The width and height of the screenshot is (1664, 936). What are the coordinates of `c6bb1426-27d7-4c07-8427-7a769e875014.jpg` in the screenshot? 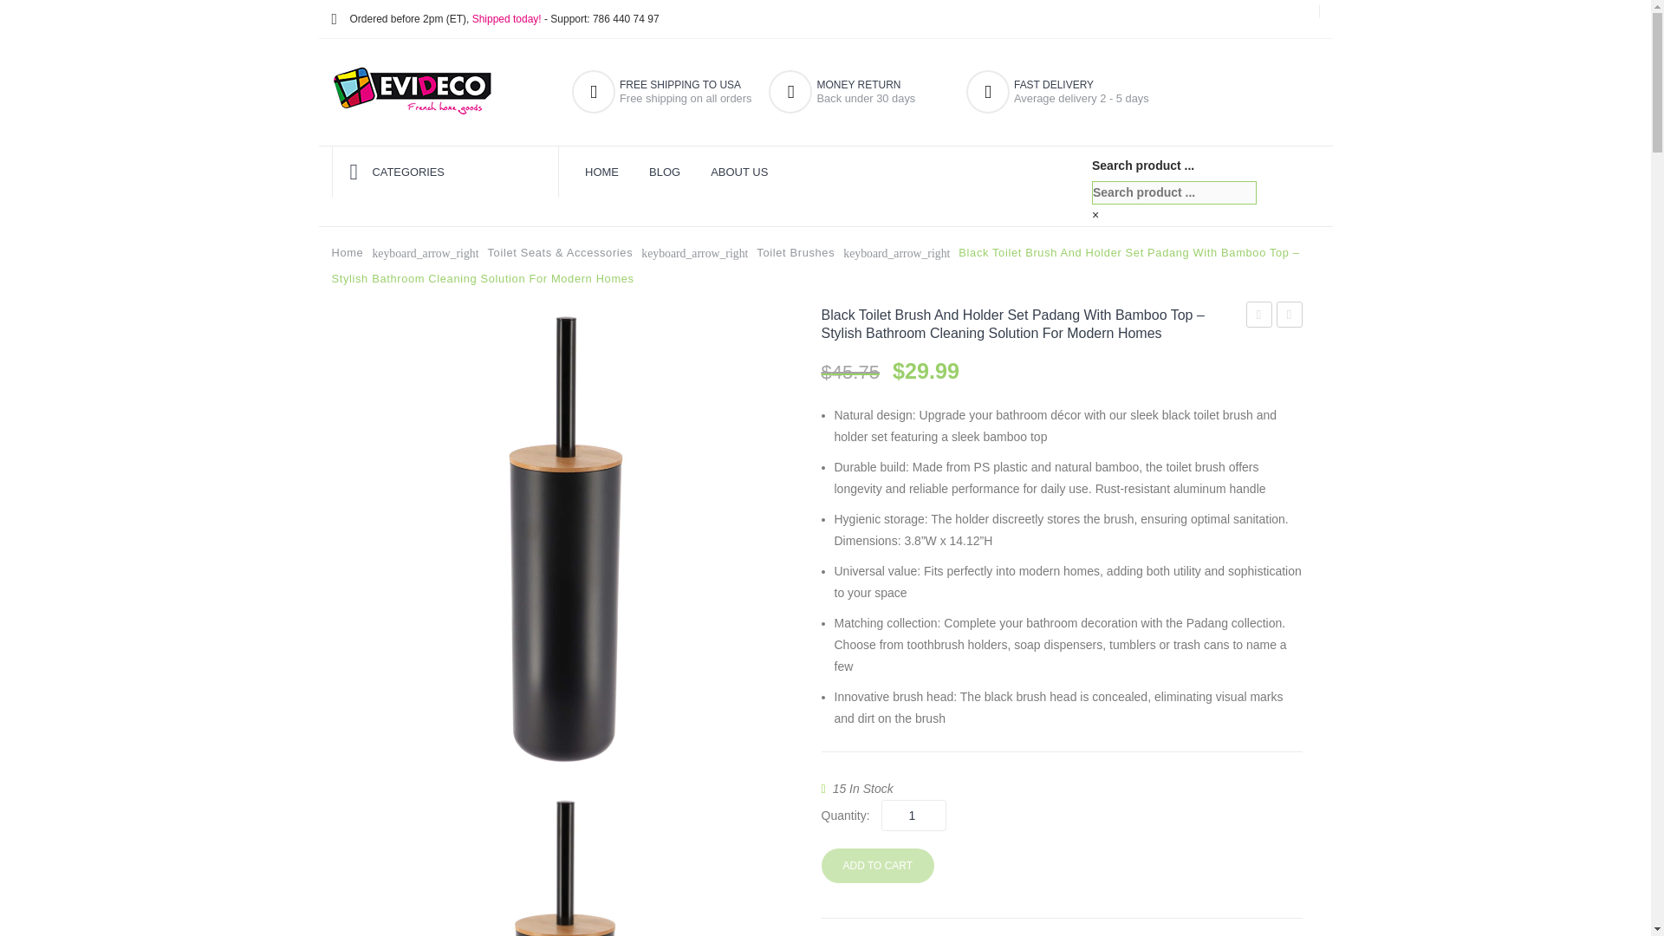 It's located at (562, 863).